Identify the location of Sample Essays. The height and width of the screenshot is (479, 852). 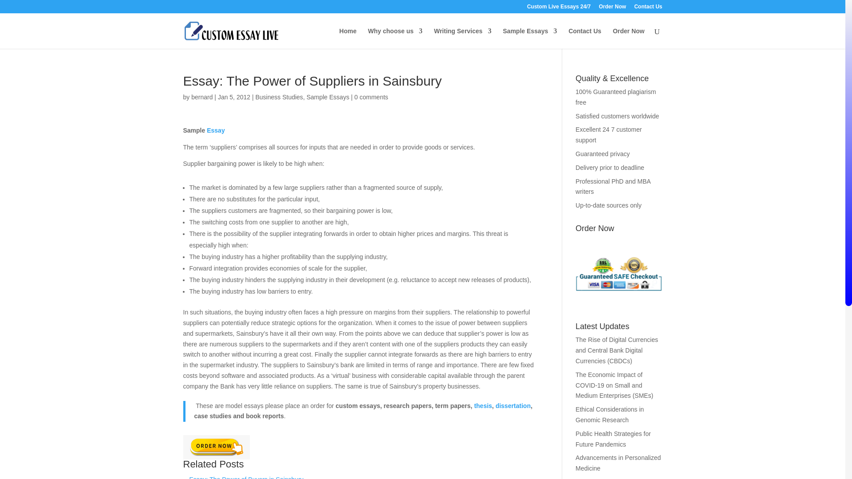
(530, 38).